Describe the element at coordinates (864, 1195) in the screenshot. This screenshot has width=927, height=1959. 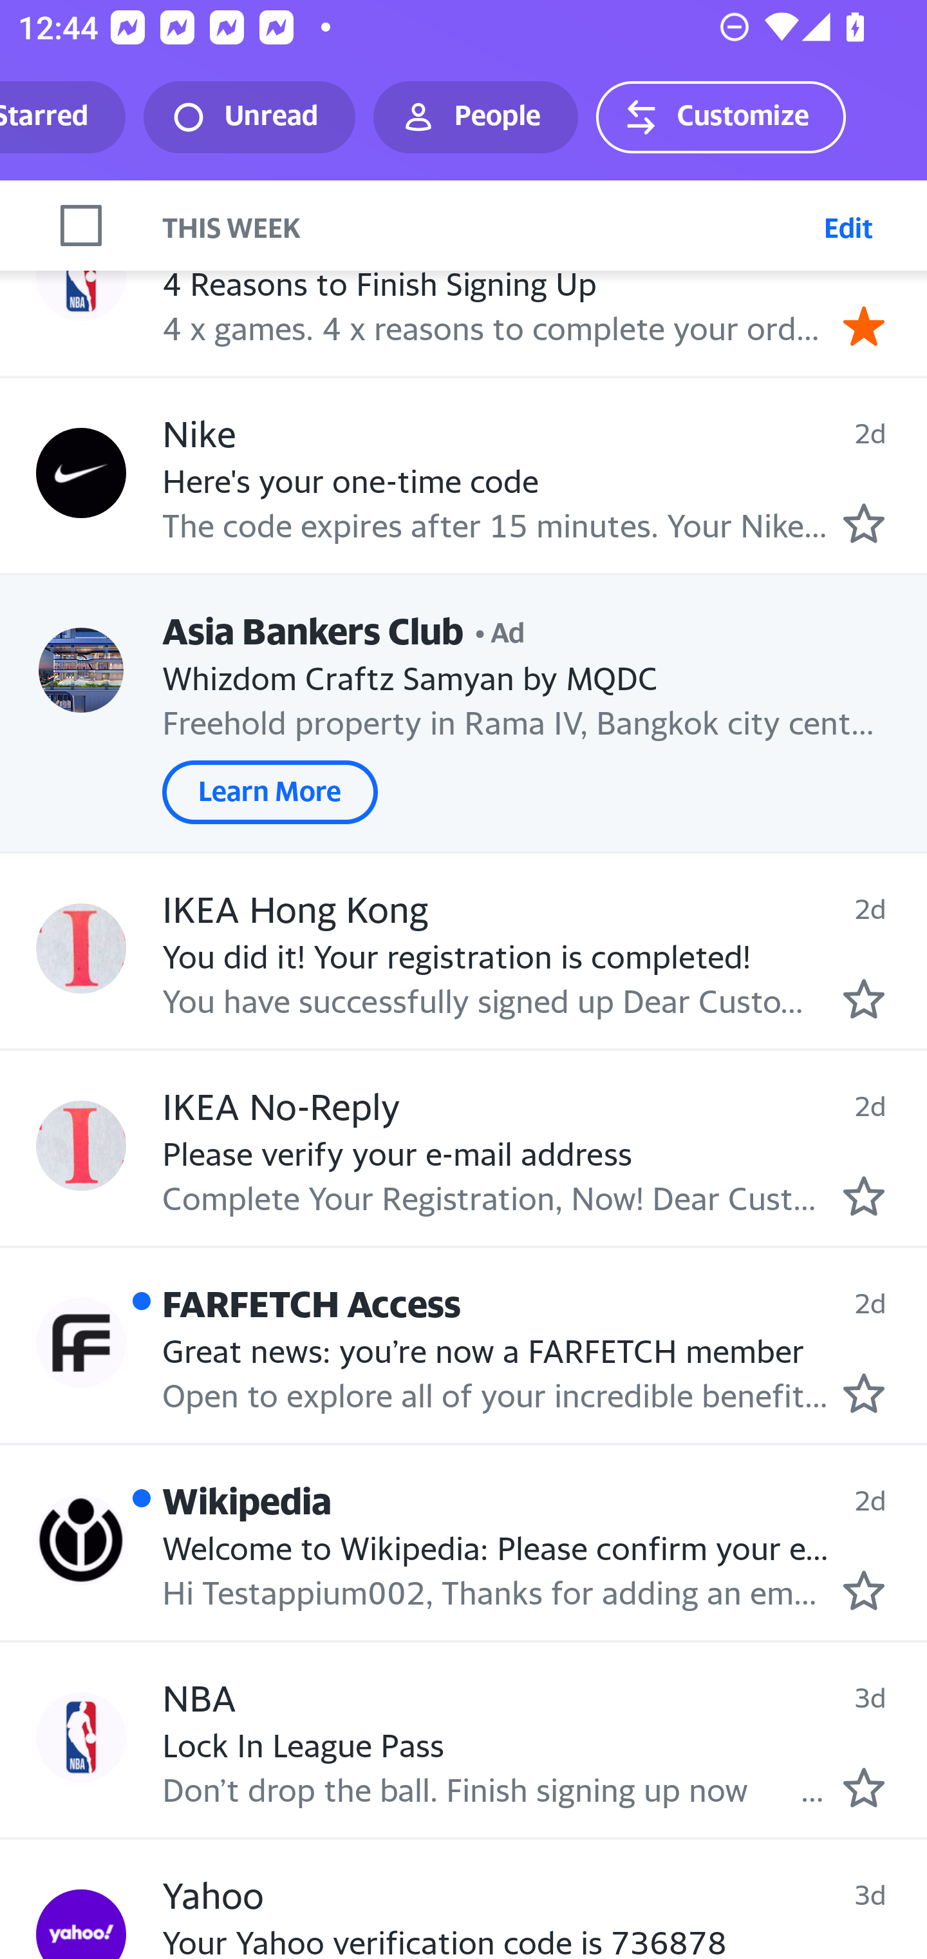
I see `Mark as starred.` at that location.